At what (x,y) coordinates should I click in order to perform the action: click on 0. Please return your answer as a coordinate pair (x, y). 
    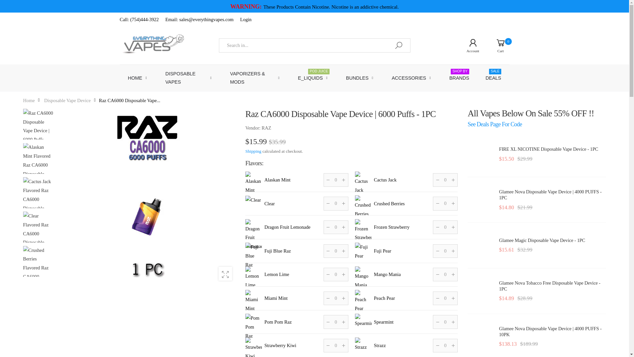
    Looking at the image, I should click on (29, 100).